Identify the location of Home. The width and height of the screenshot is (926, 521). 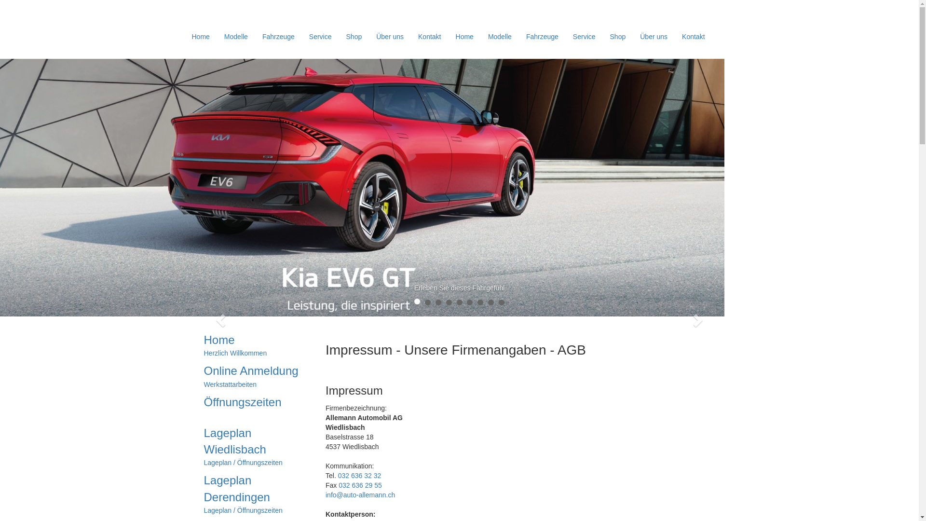
(465, 37).